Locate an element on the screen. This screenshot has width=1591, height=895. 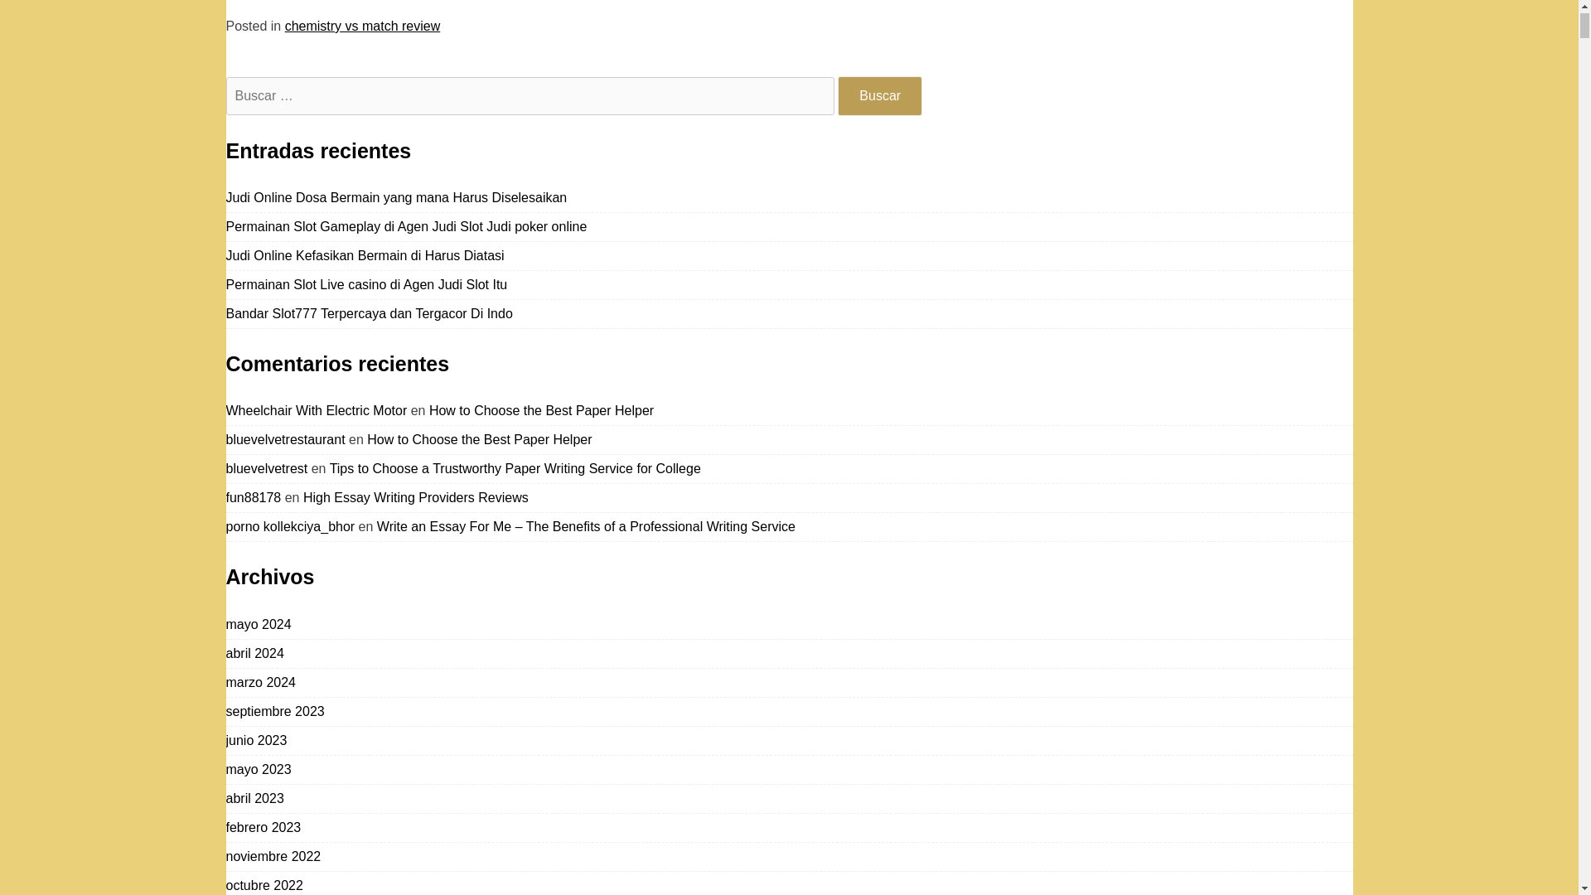
Buscar is located at coordinates (880, 96).